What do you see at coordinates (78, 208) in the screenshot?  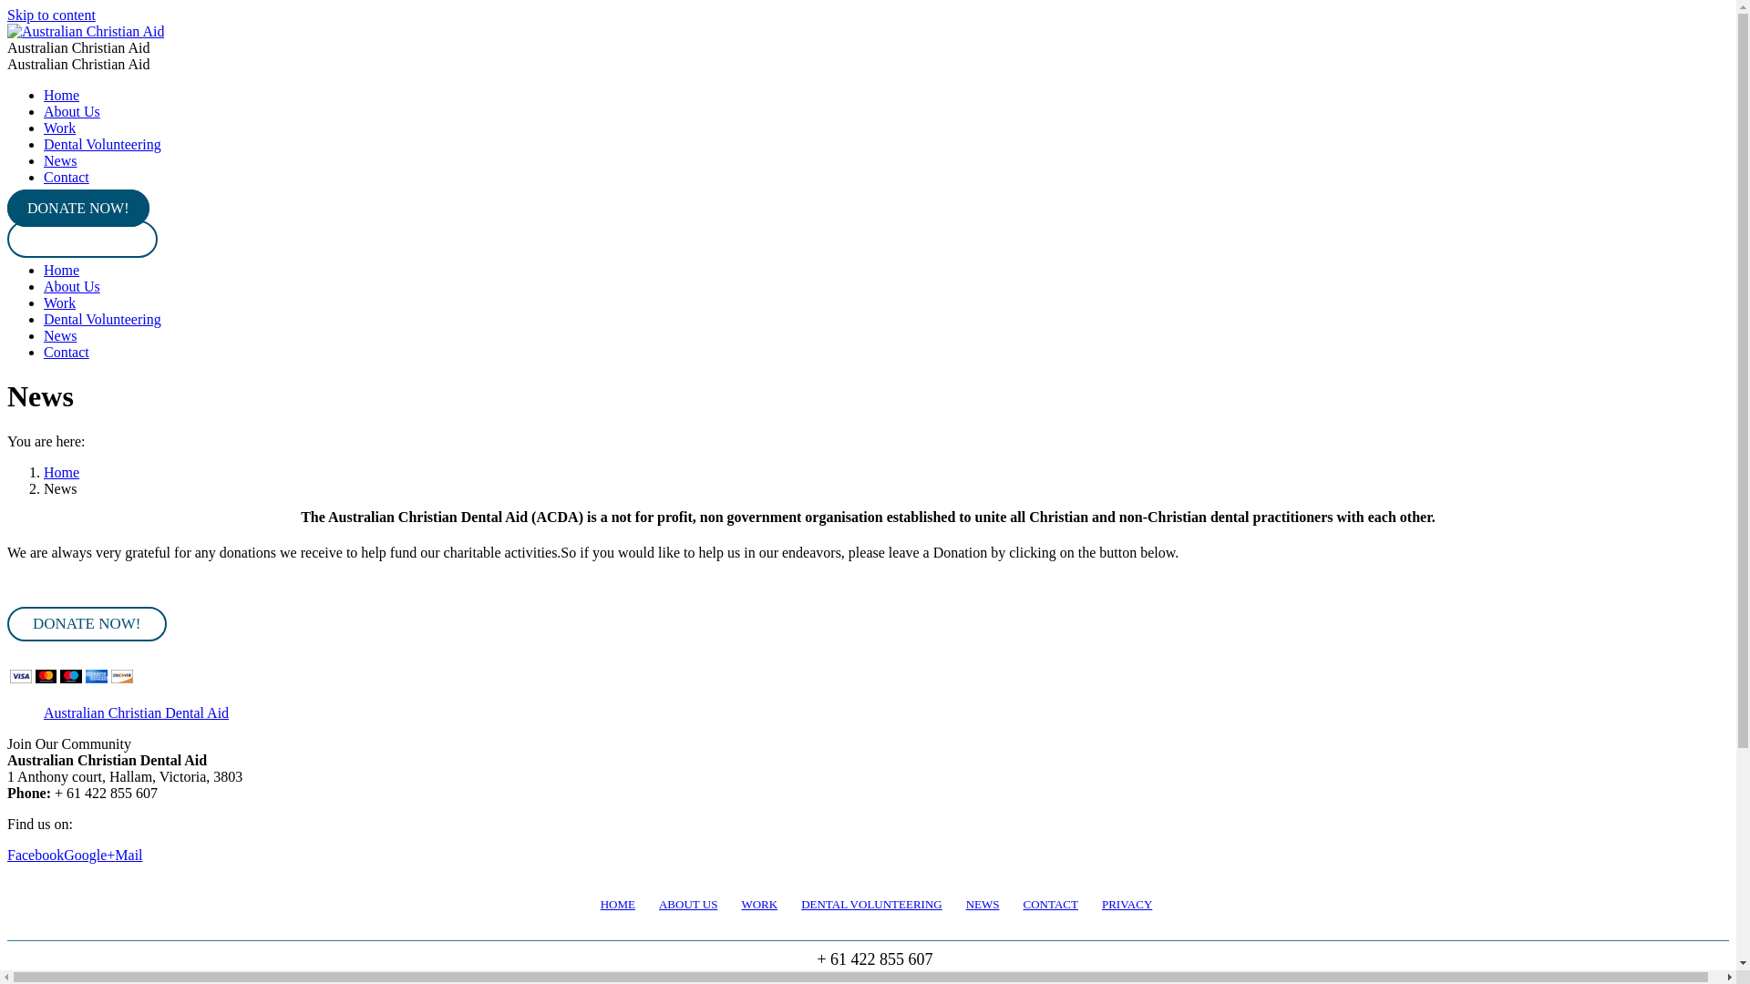 I see `DONATE NOW!` at bounding box center [78, 208].